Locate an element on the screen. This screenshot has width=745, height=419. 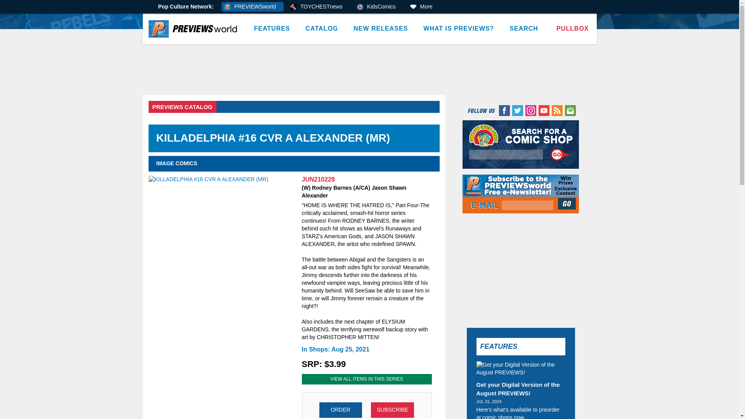
TOYCHESTnews is located at coordinates (319, 7).